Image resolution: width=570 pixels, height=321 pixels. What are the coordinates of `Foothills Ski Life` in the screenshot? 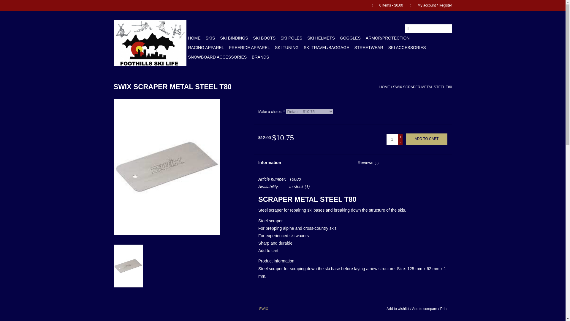 It's located at (150, 43).